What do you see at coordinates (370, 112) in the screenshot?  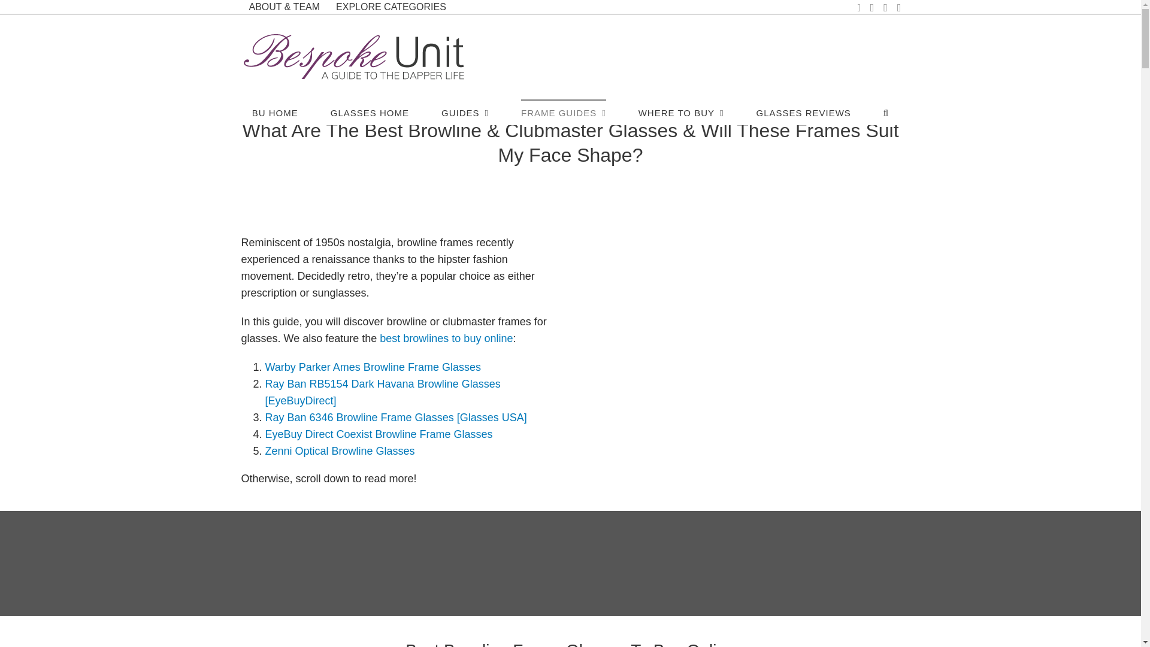 I see `GLASSES HOME` at bounding box center [370, 112].